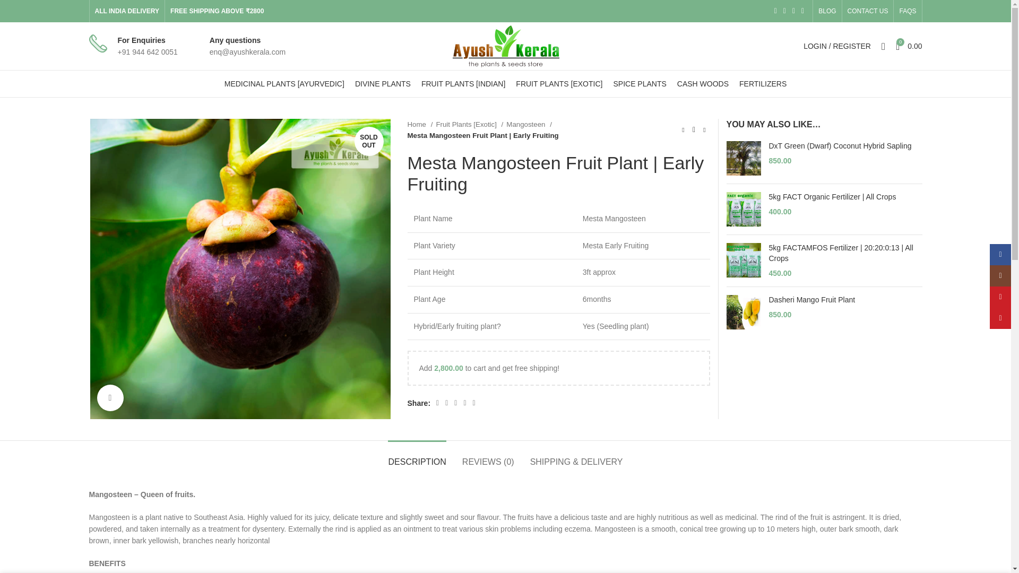 This screenshot has height=573, width=1019. I want to click on SPICE PLANTS, so click(909, 46).